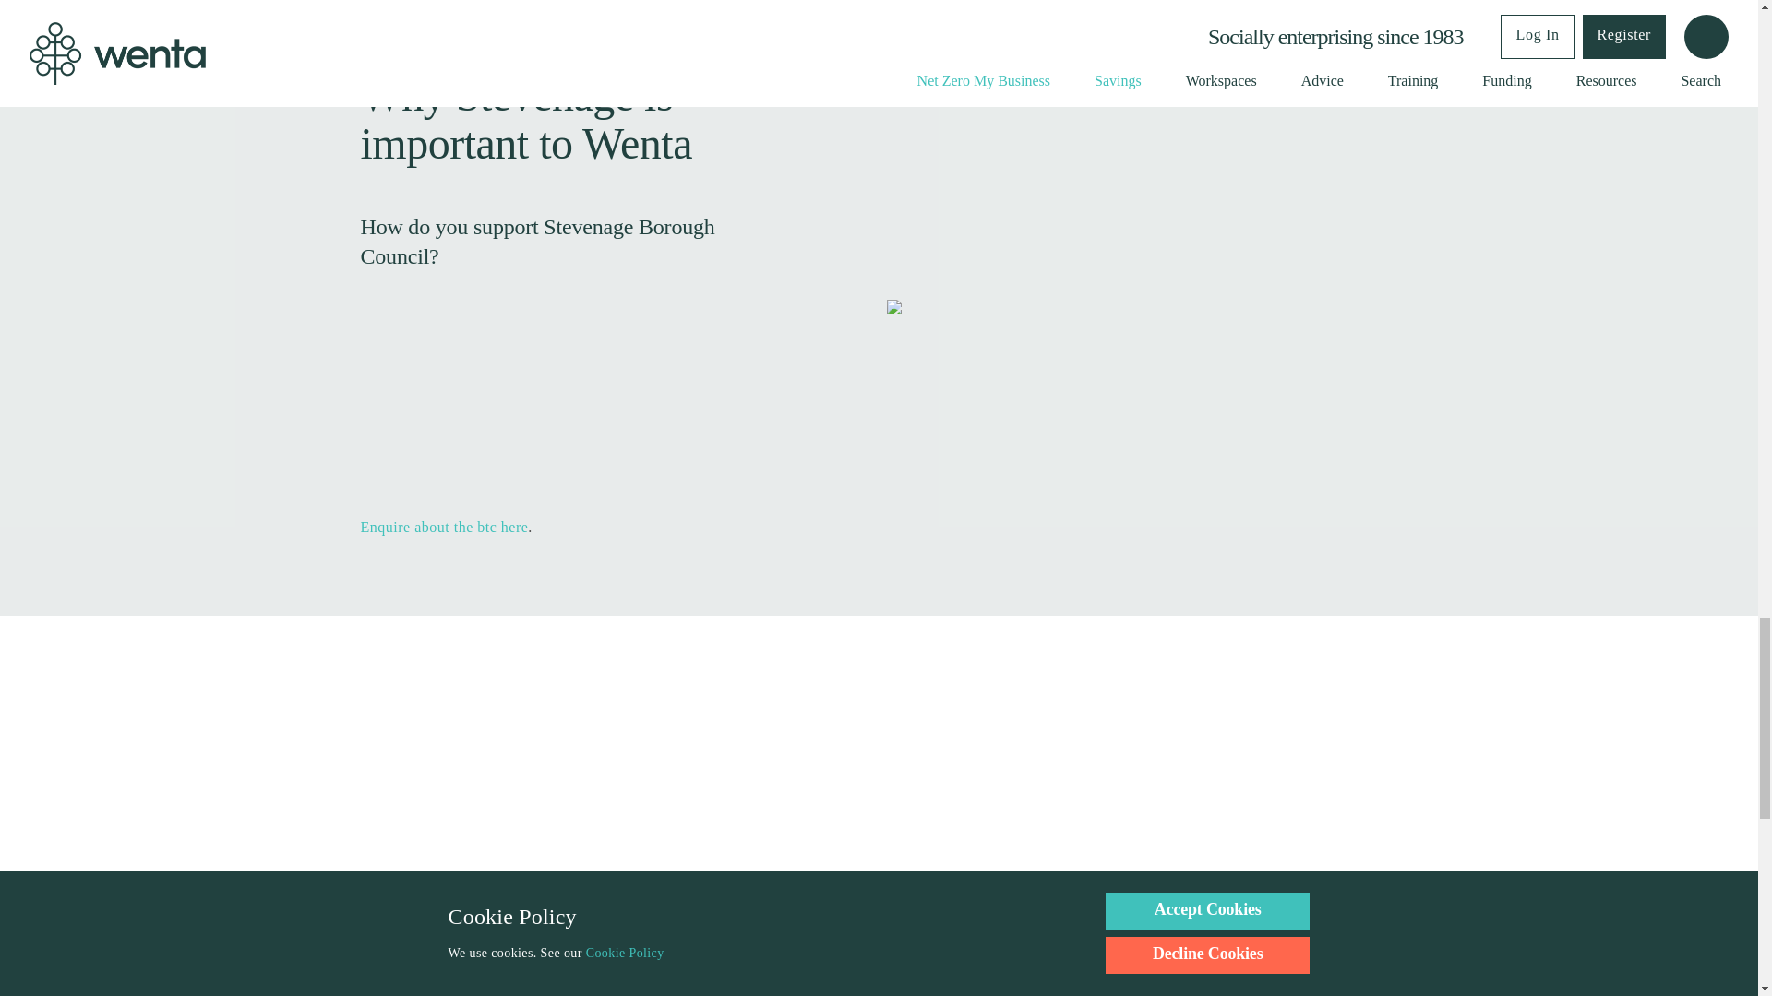 This screenshot has height=996, width=1772. What do you see at coordinates (526, 409) in the screenshot?
I see `SBC PR` at bounding box center [526, 409].